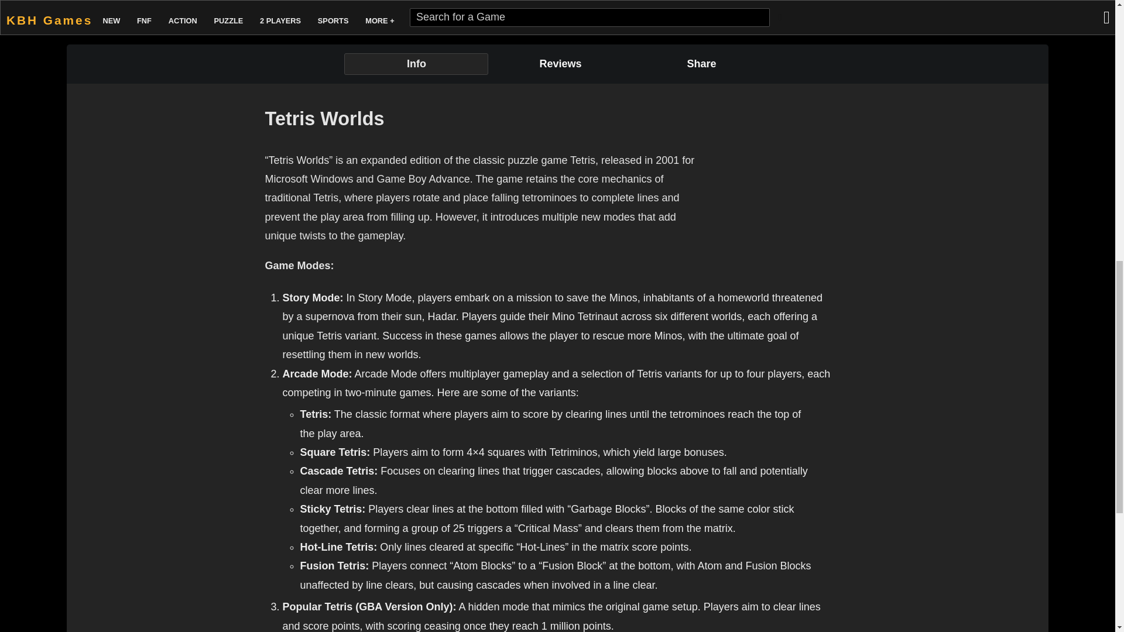  I want to click on Quadruple Tetris, so click(875, 6).